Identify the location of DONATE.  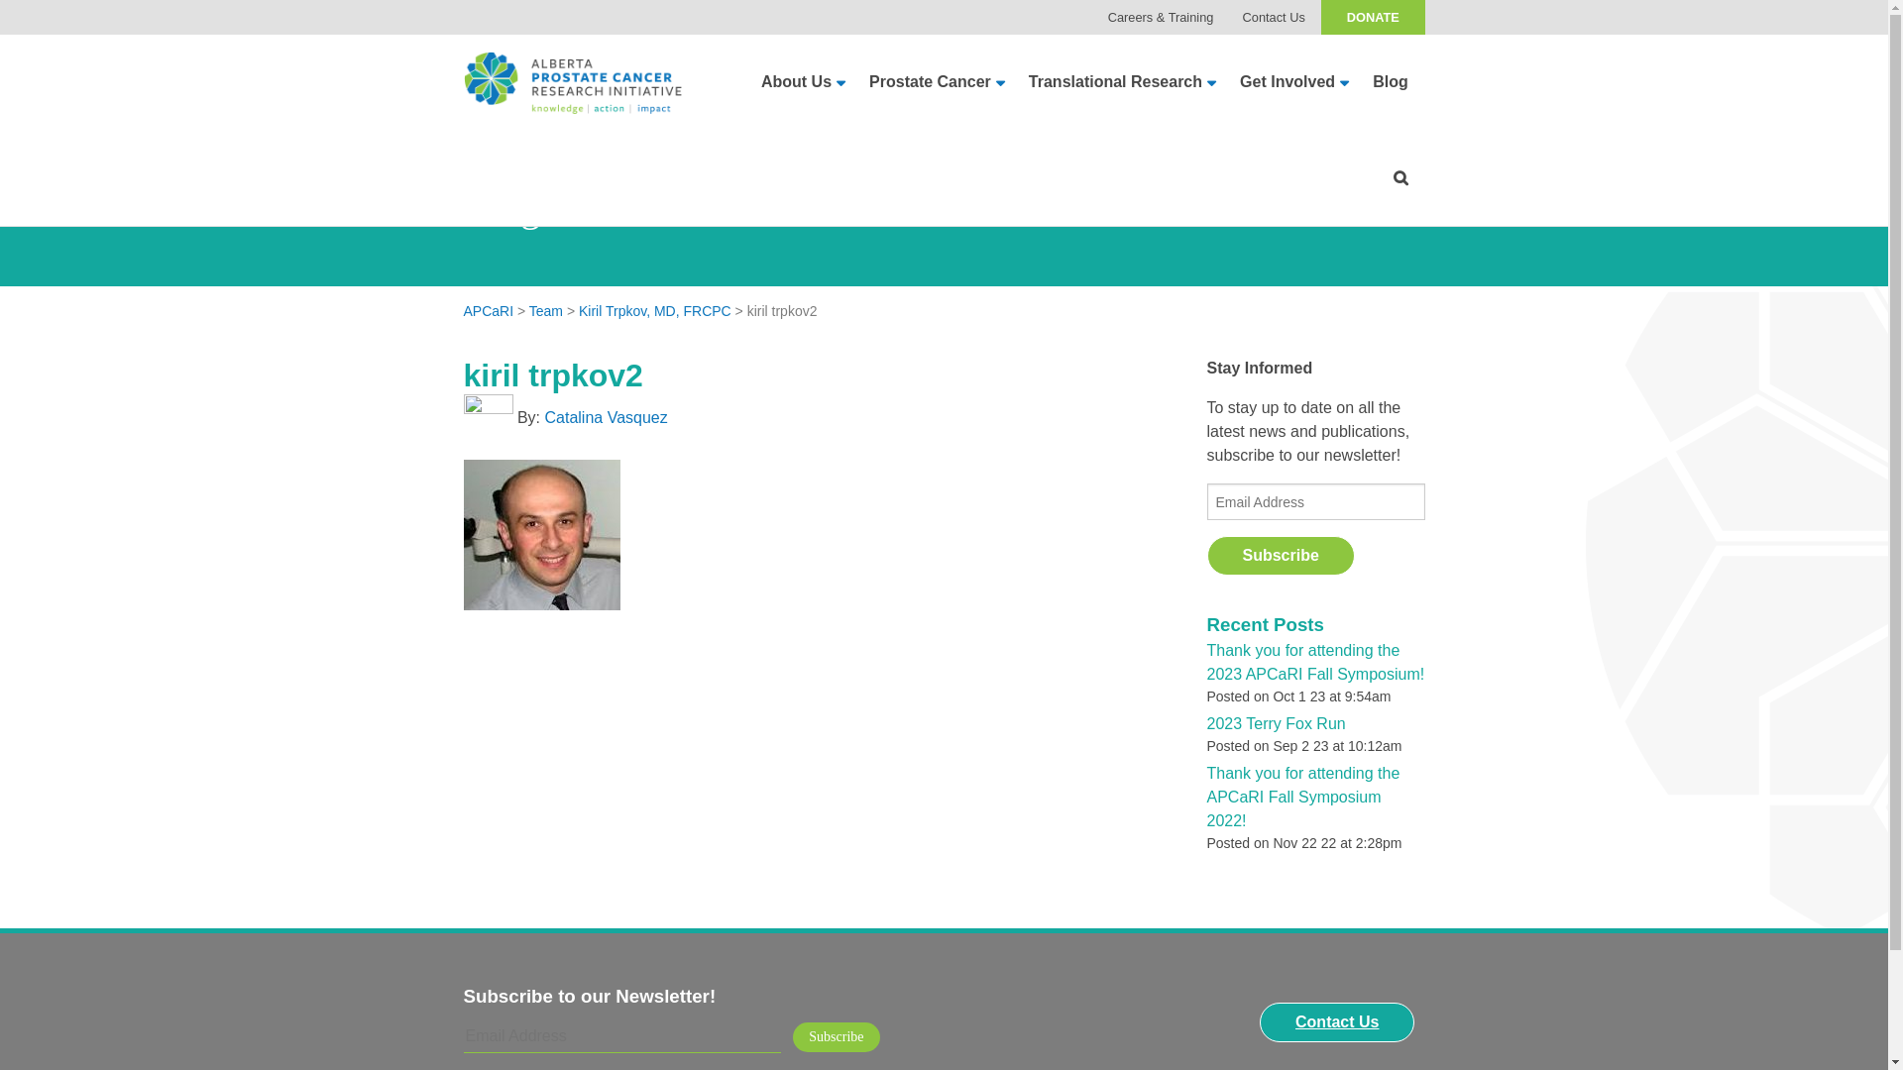
(1373, 18).